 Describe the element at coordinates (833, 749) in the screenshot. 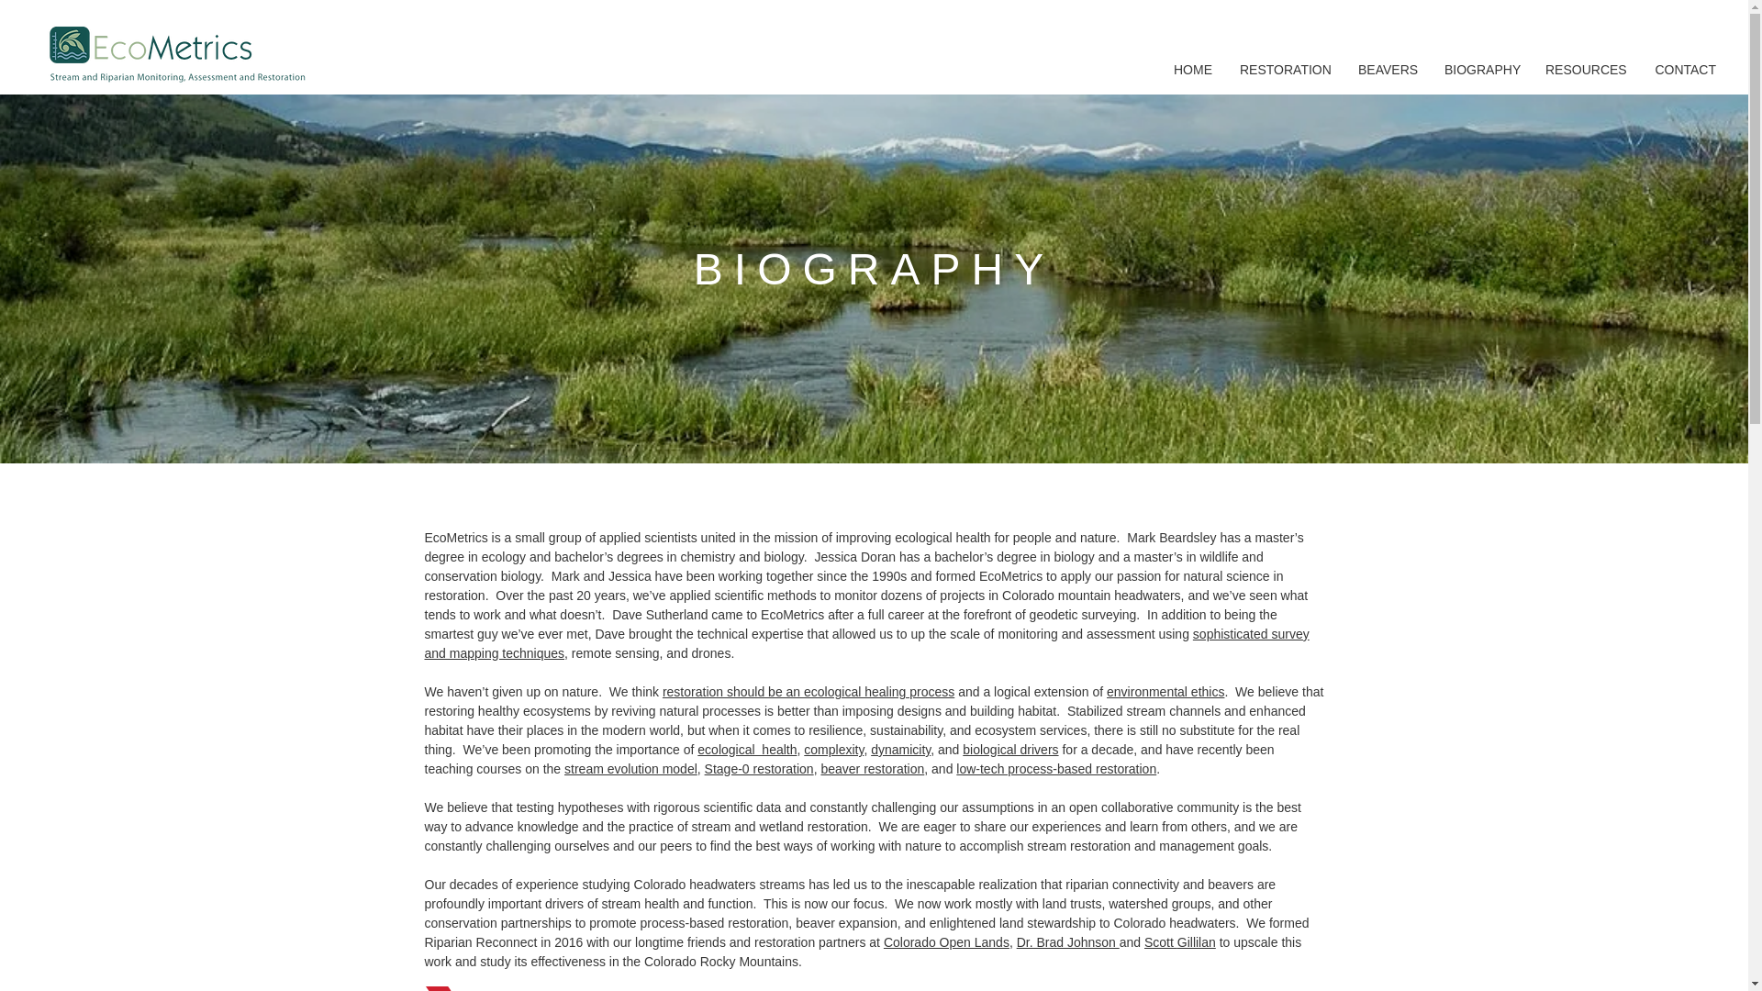

I see `complexity` at that location.